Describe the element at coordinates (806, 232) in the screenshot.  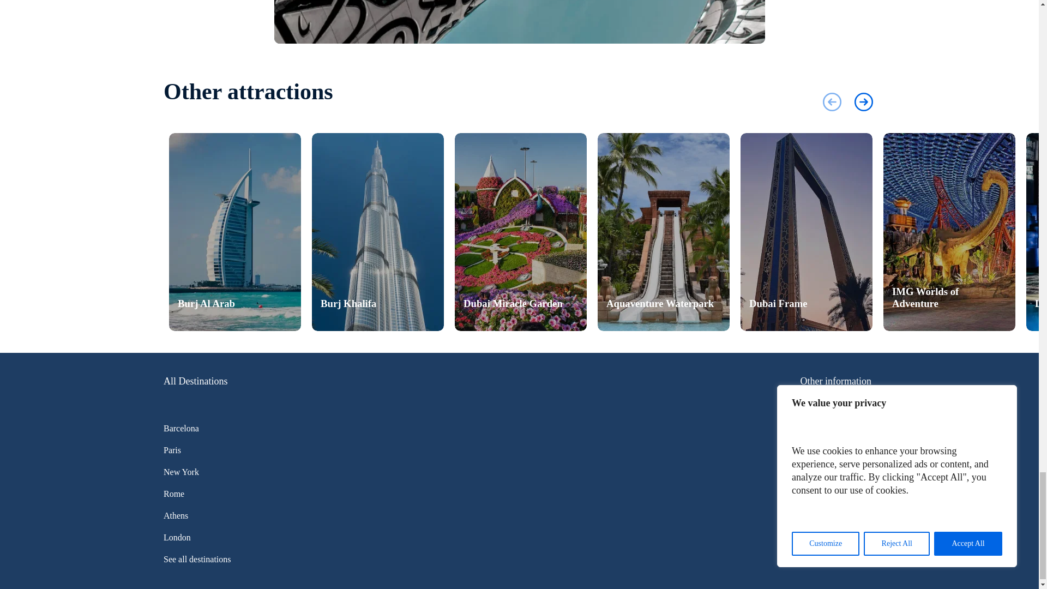
I see `Dubai Frame` at that location.